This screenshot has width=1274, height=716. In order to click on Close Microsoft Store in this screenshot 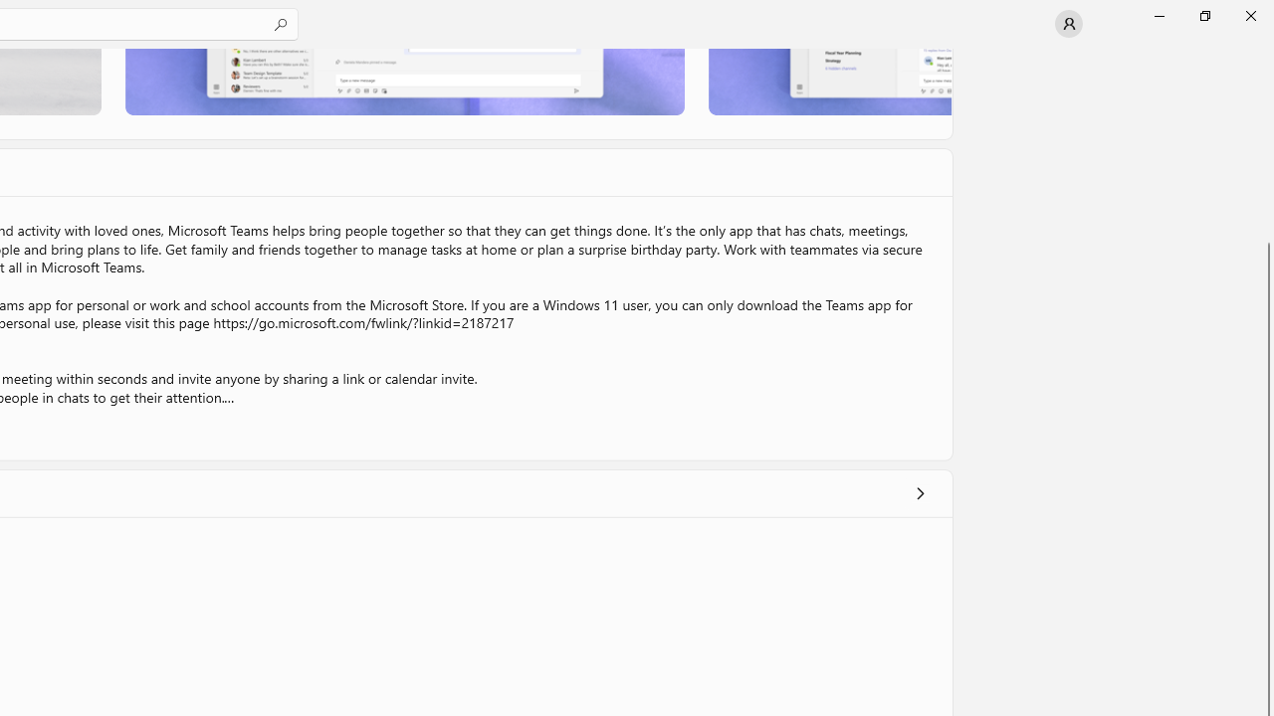, I will do `click(1250, 16)`.